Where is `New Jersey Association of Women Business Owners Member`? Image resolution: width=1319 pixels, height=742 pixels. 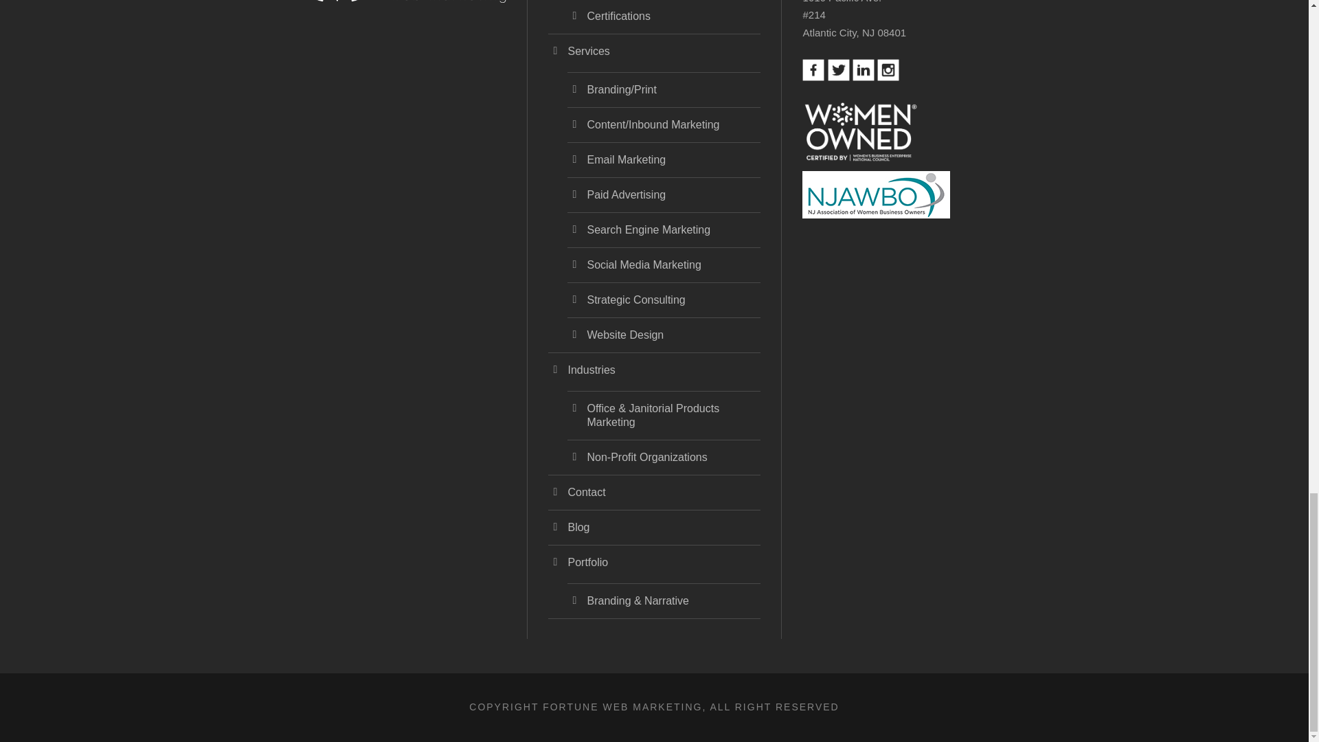
New Jersey Association of Women Business Owners Member is located at coordinates (875, 194).